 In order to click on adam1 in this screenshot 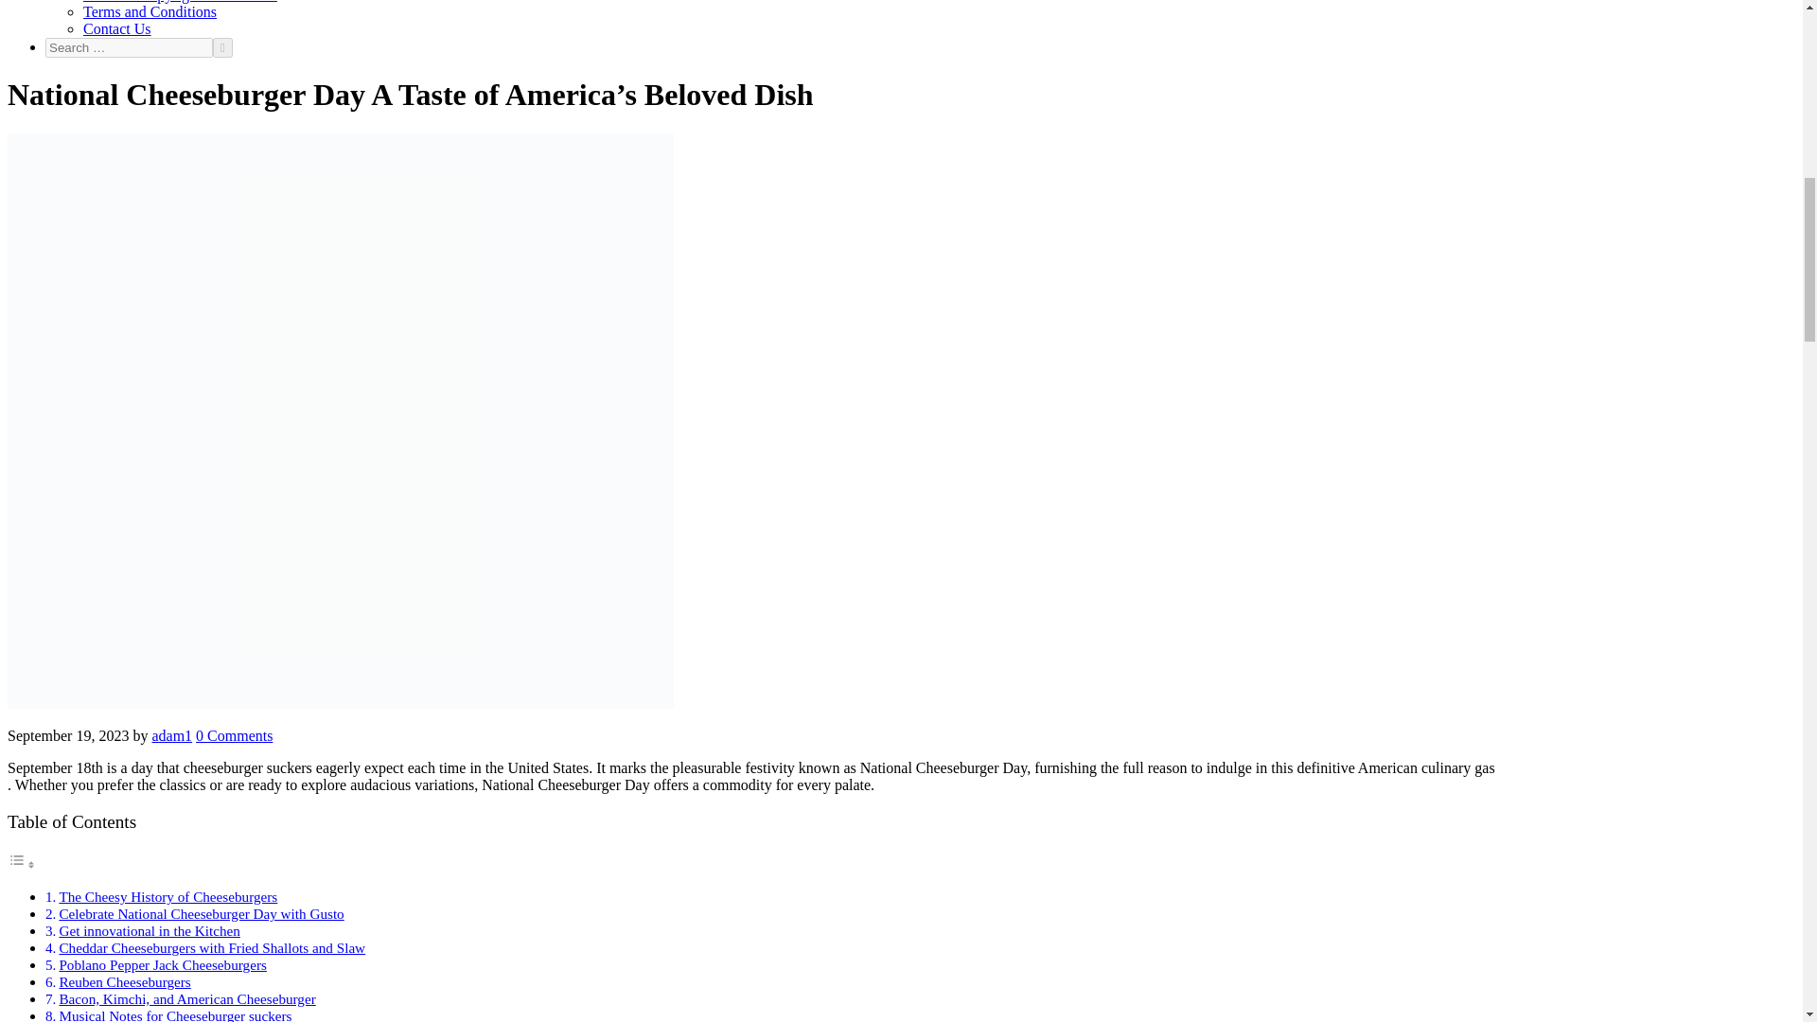, I will do `click(171, 735)`.